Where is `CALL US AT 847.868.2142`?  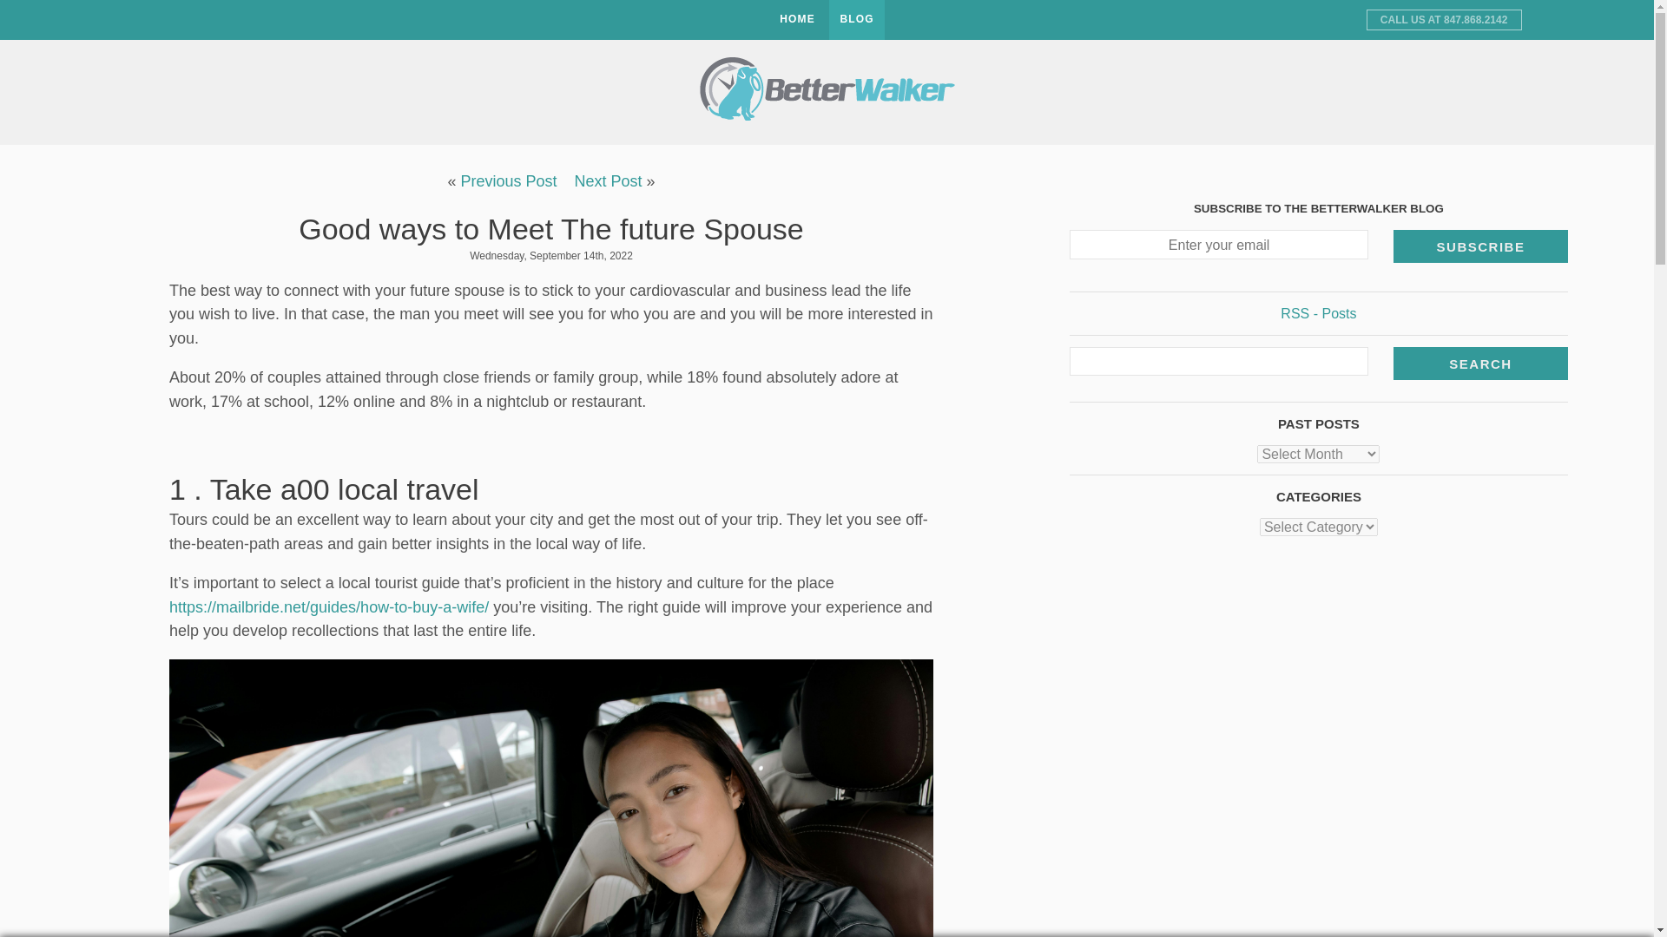
CALL US AT 847.868.2142 is located at coordinates (1444, 19).